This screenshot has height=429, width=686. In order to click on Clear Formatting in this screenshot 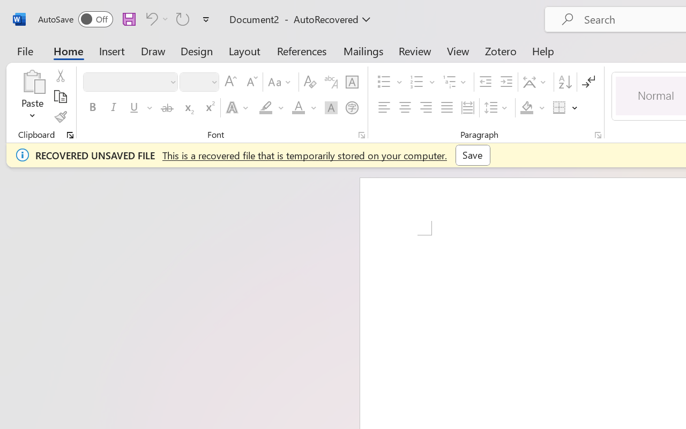, I will do `click(310, 82)`.